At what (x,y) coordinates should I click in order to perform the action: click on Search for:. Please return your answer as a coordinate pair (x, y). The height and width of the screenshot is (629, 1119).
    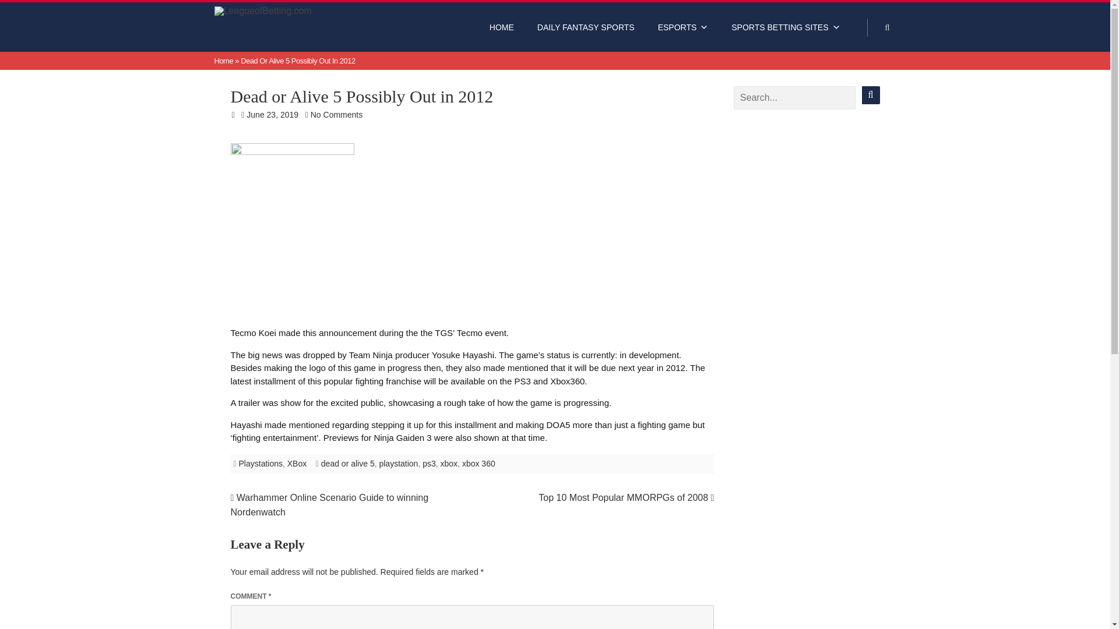
    Looking at the image, I should click on (795, 97).